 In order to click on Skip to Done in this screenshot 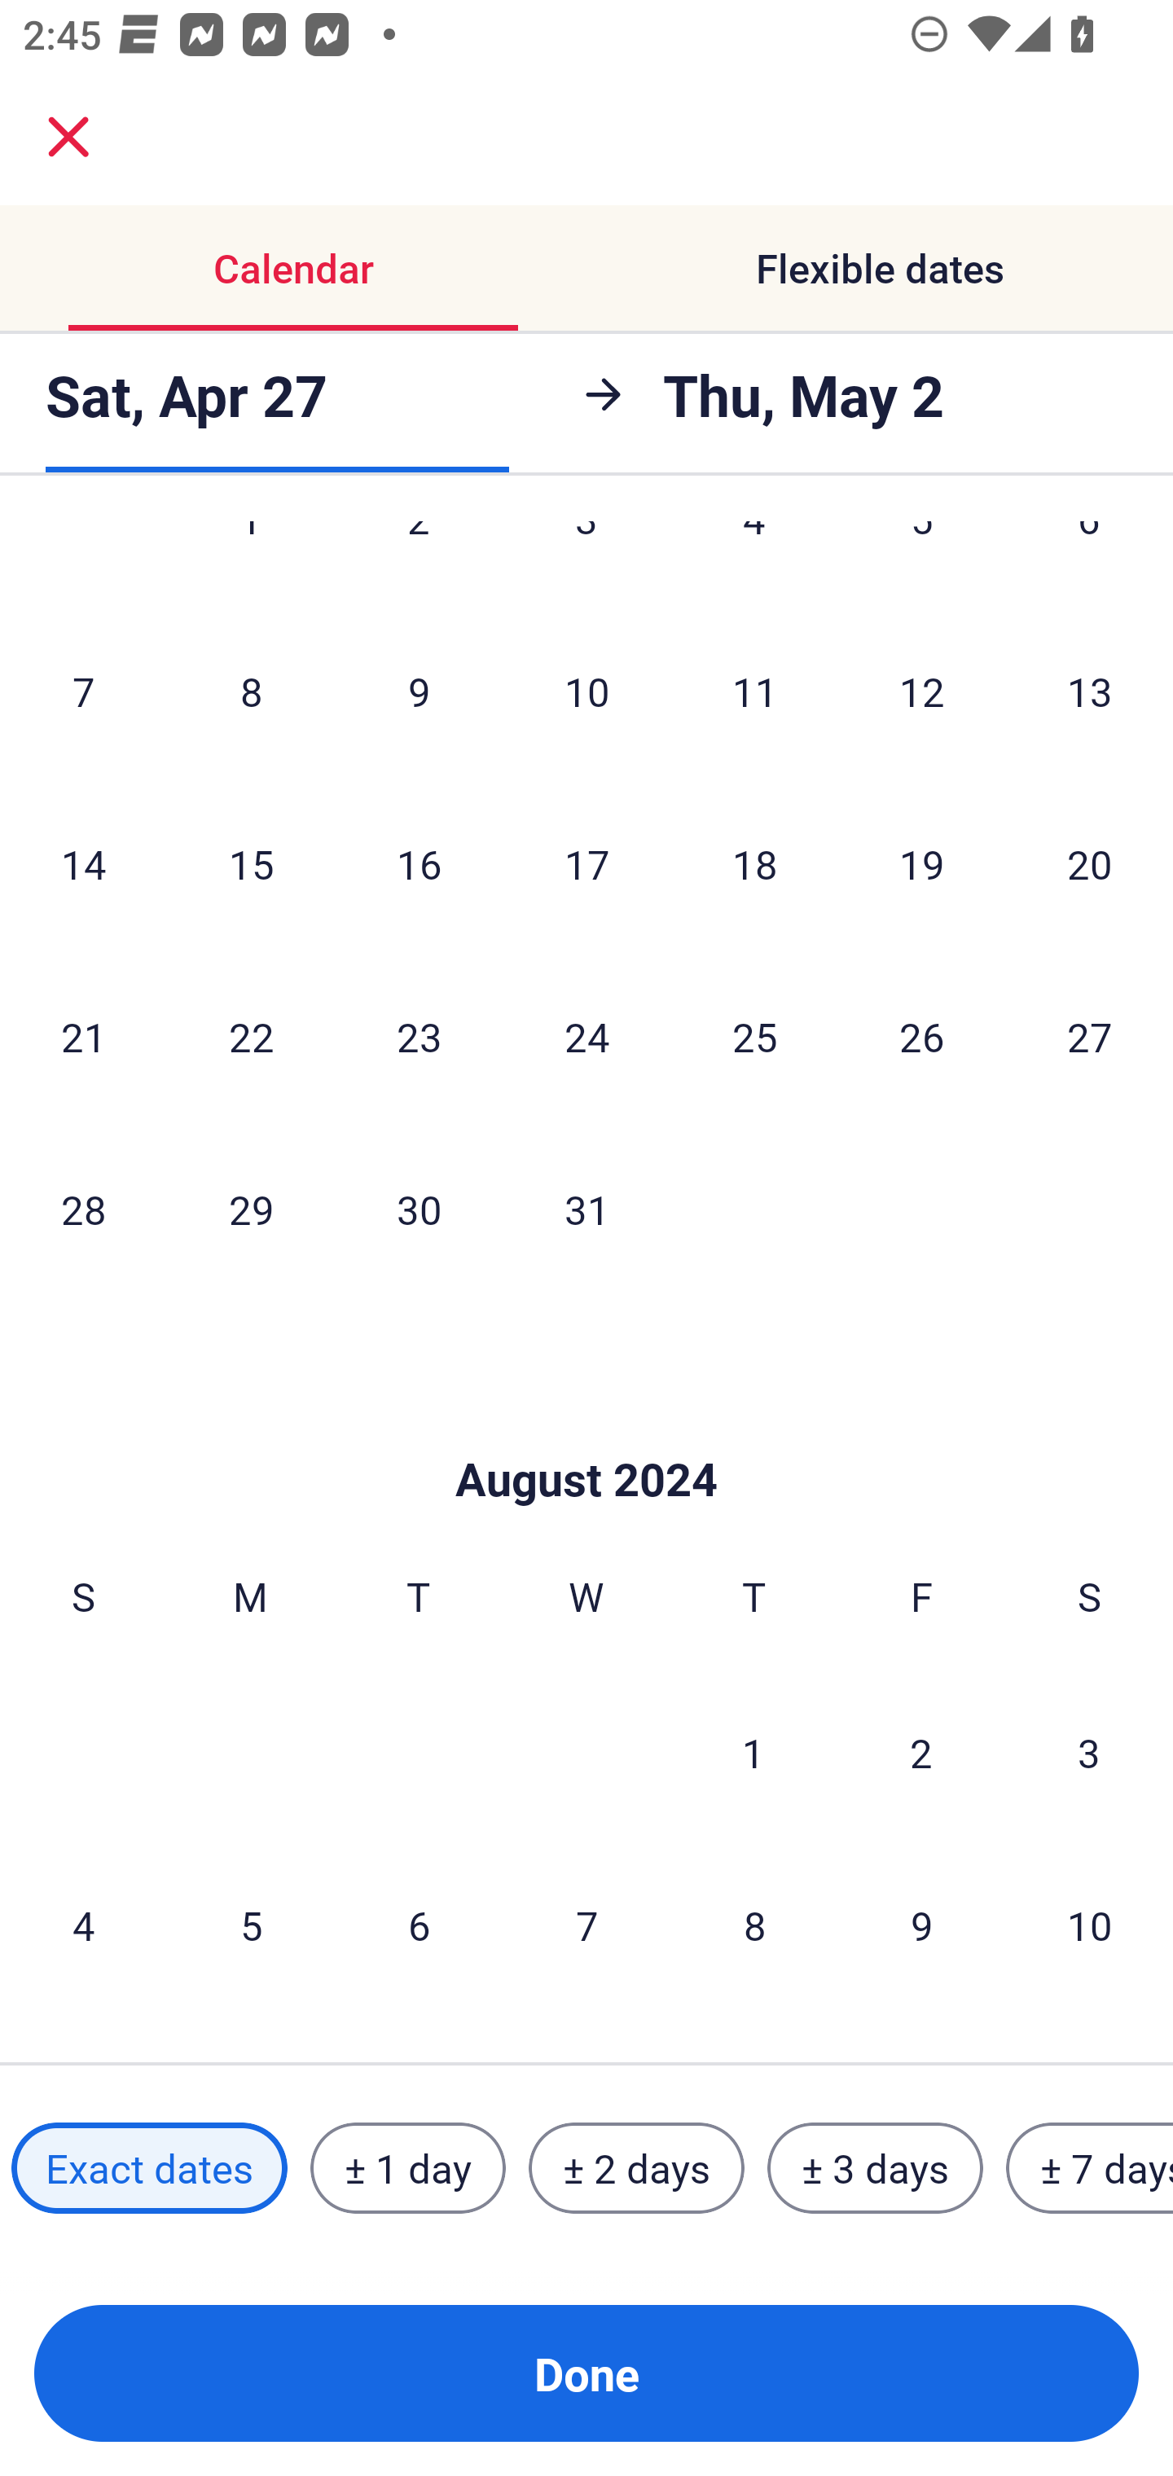, I will do `click(586, 1431)`.